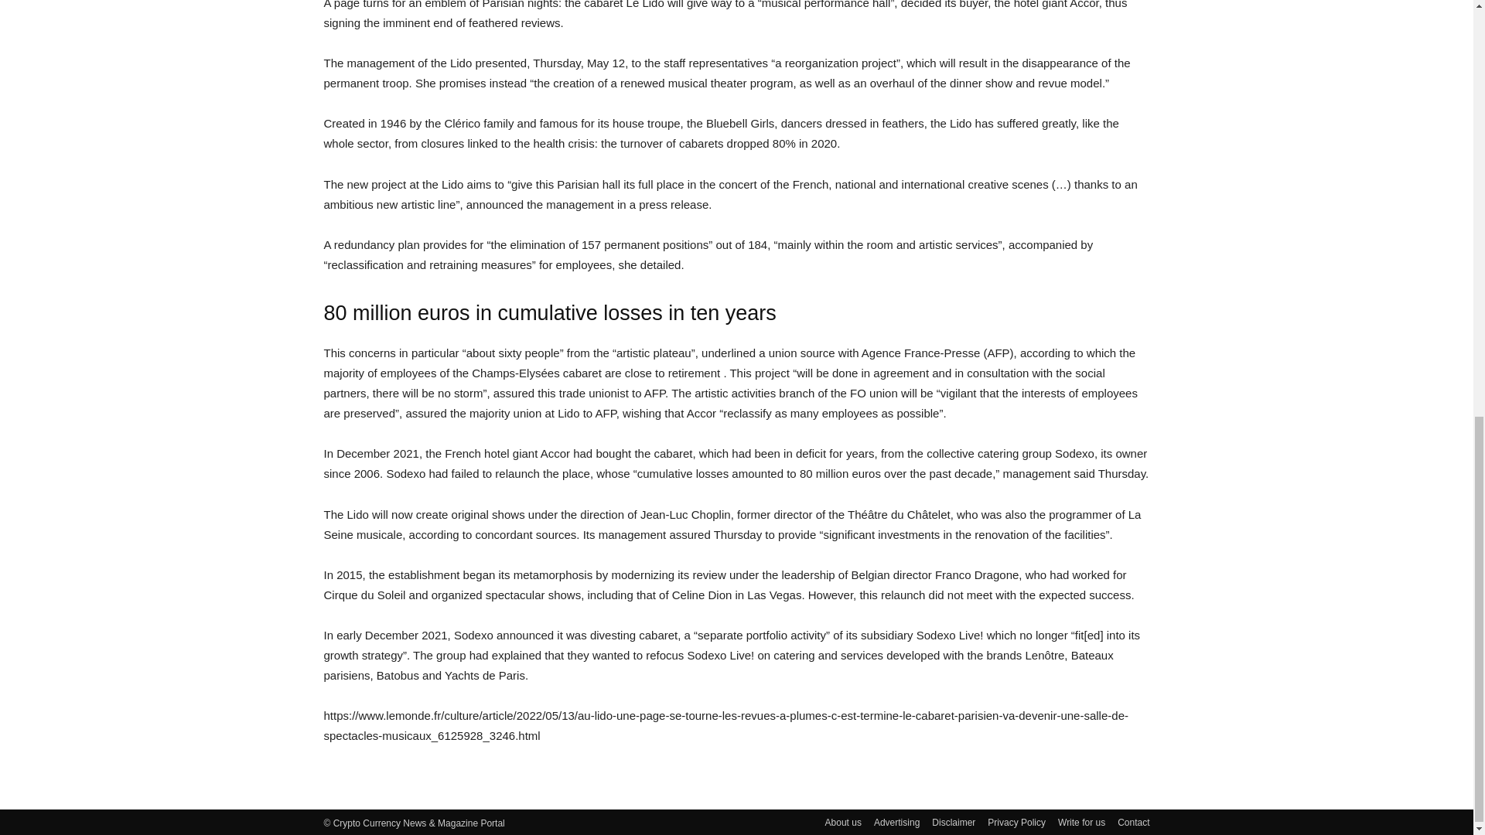 This screenshot has height=835, width=1485. What do you see at coordinates (843, 823) in the screenshot?
I see `About us` at bounding box center [843, 823].